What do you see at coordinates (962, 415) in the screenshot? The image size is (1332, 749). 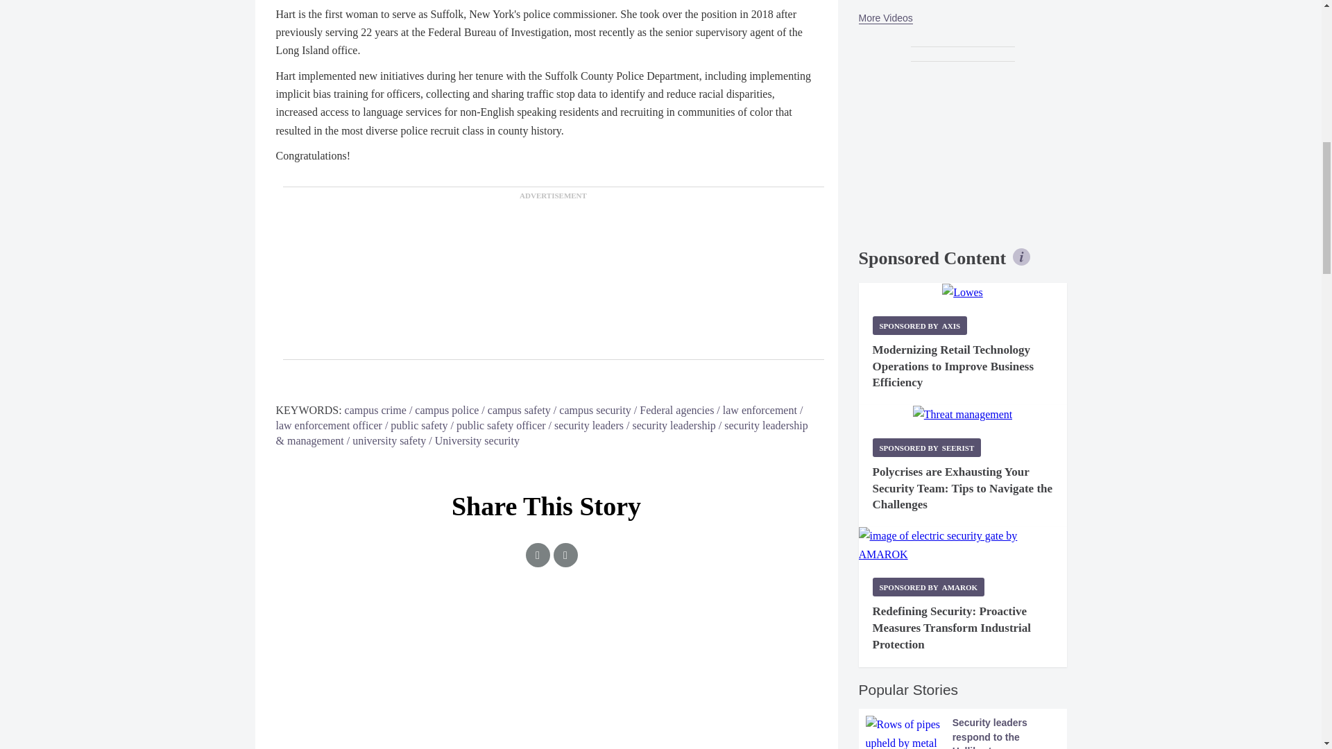 I see `Threat management` at bounding box center [962, 415].